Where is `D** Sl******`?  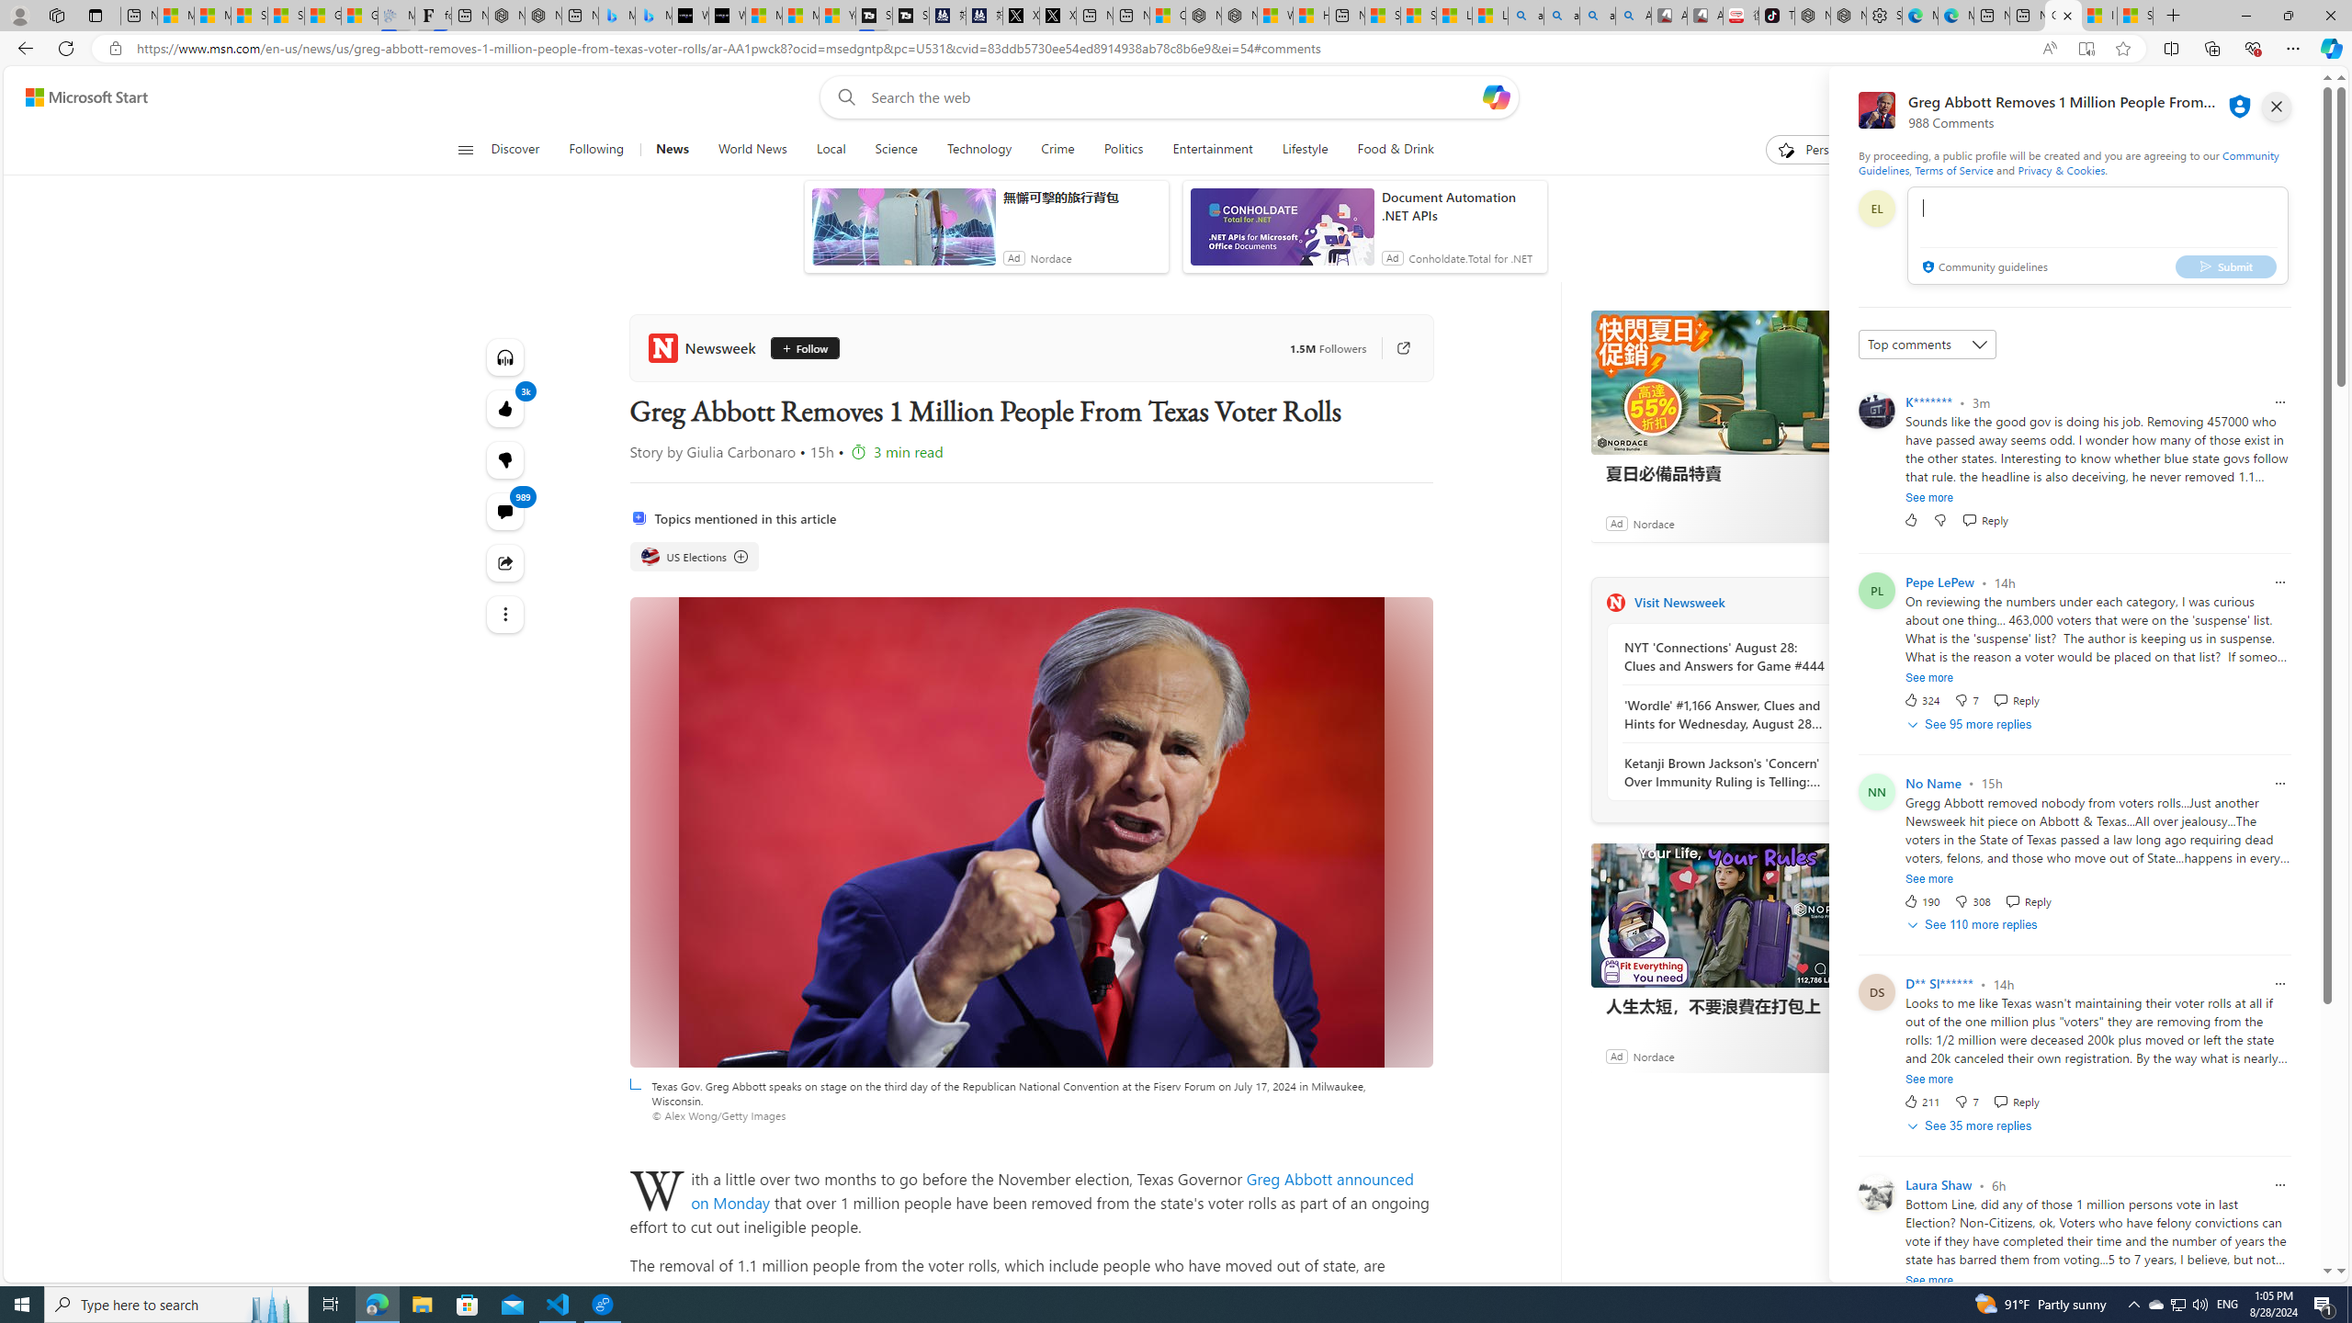
D** Sl****** is located at coordinates (1939, 984).